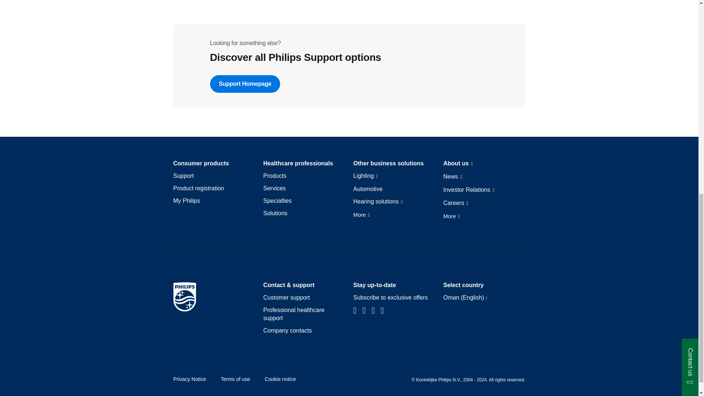 The width and height of the screenshot is (704, 396). What do you see at coordinates (198, 188) in the screenshot?
I see `Product registration` at bounding box center [198, 188].